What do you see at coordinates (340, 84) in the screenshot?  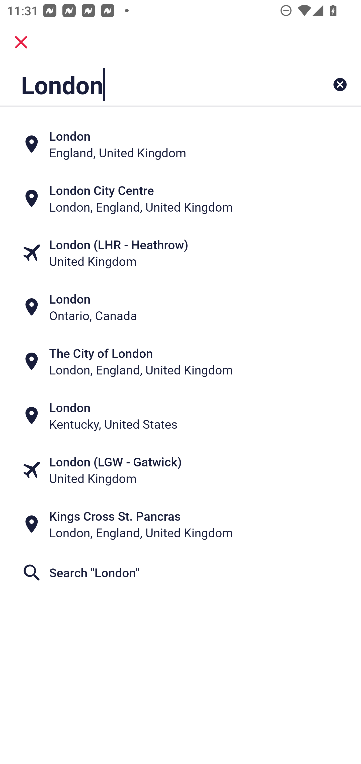 I see `Clear` at bounding box center [340, 84].